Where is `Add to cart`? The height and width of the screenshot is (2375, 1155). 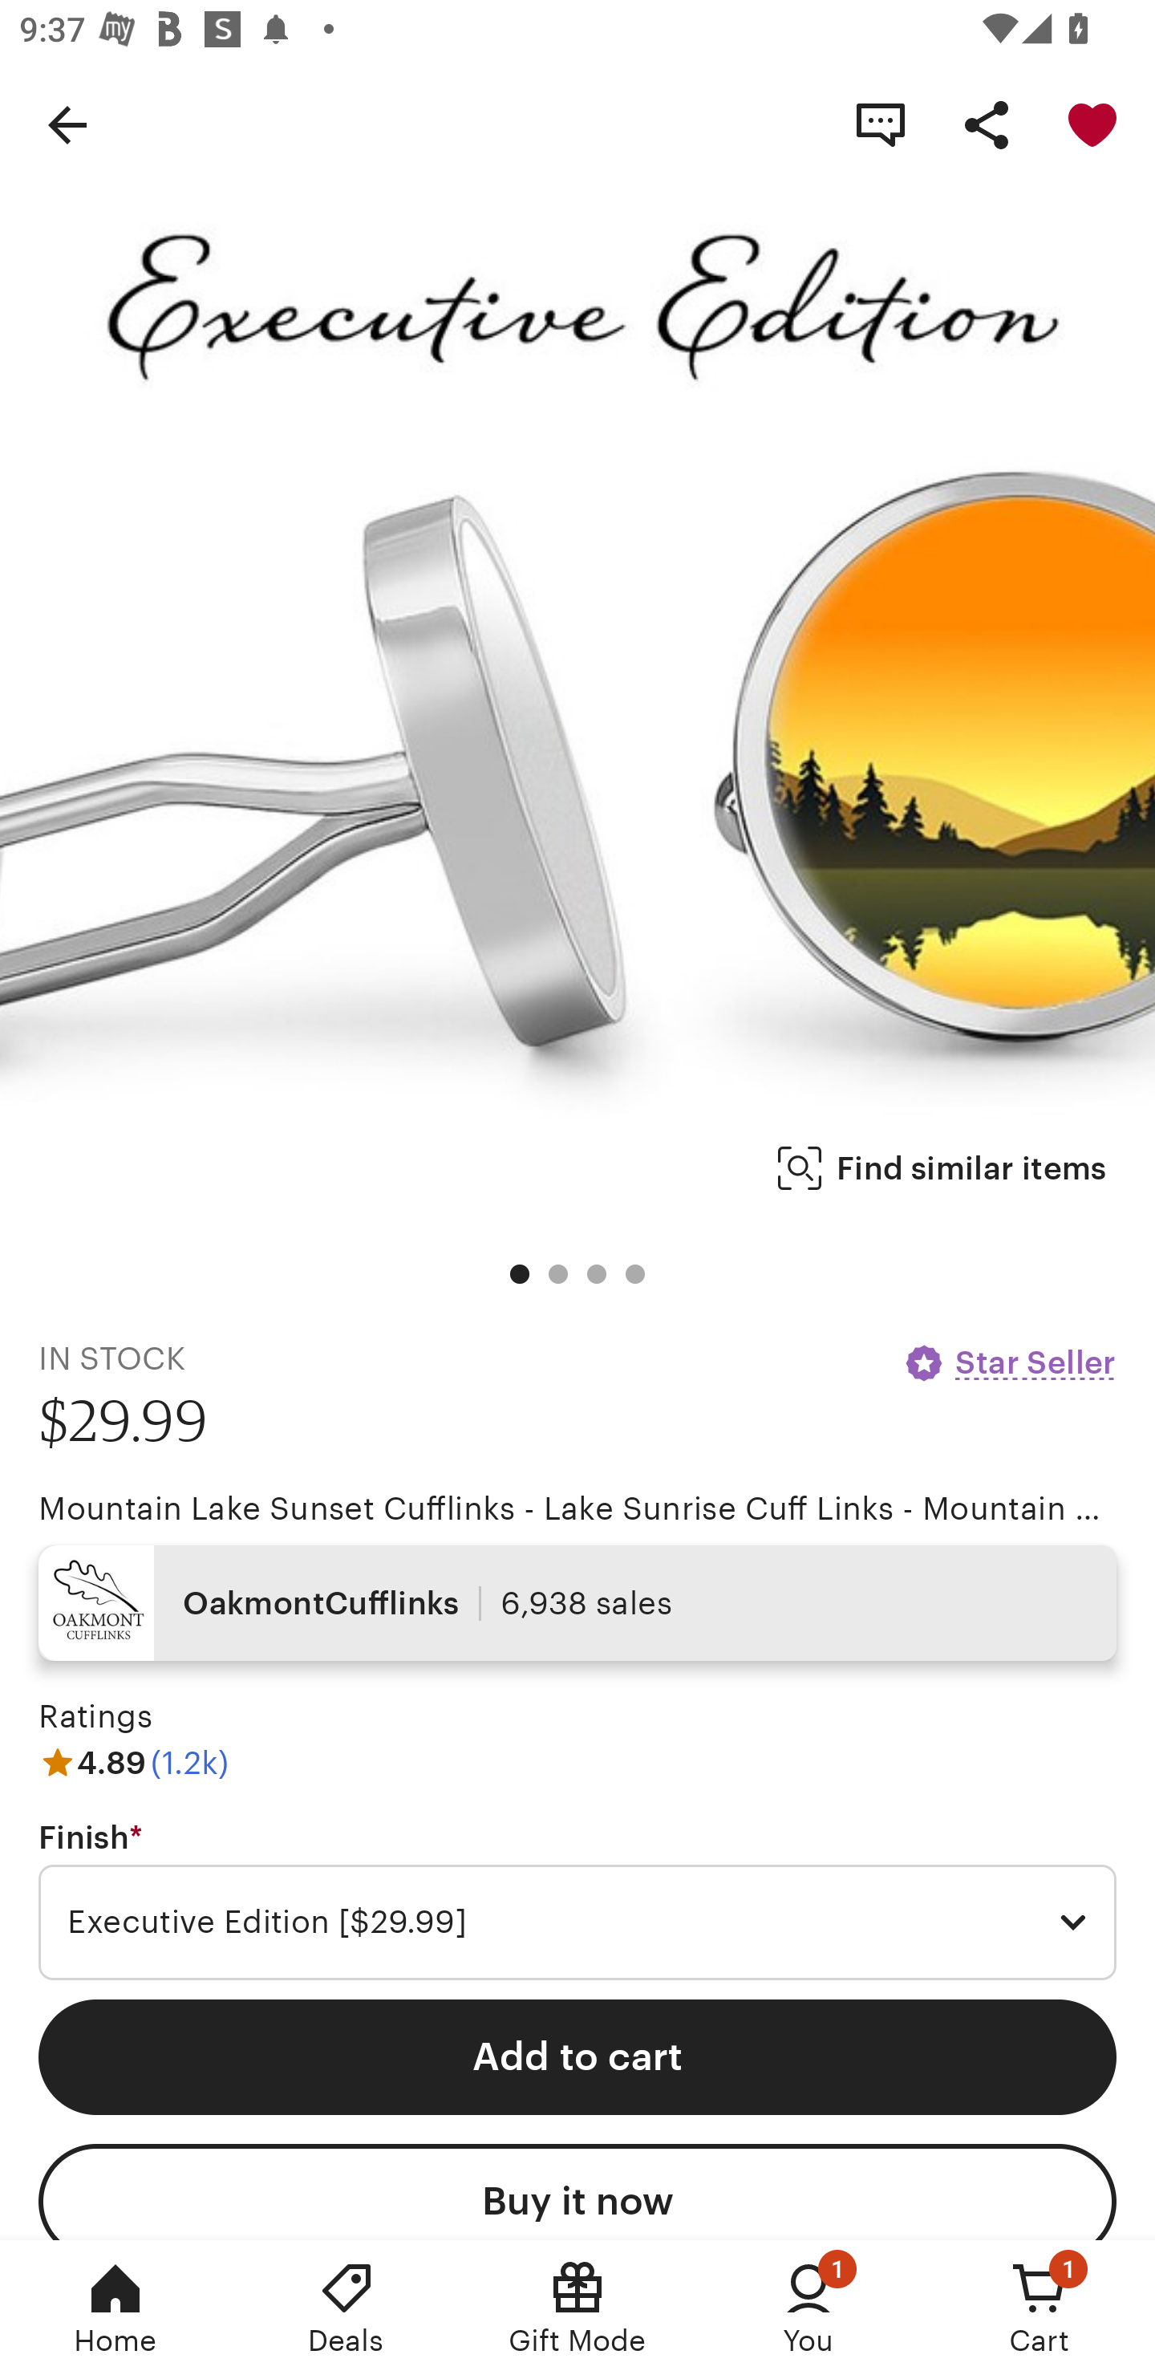 Add to cart is located at coordinates (577, 2057).